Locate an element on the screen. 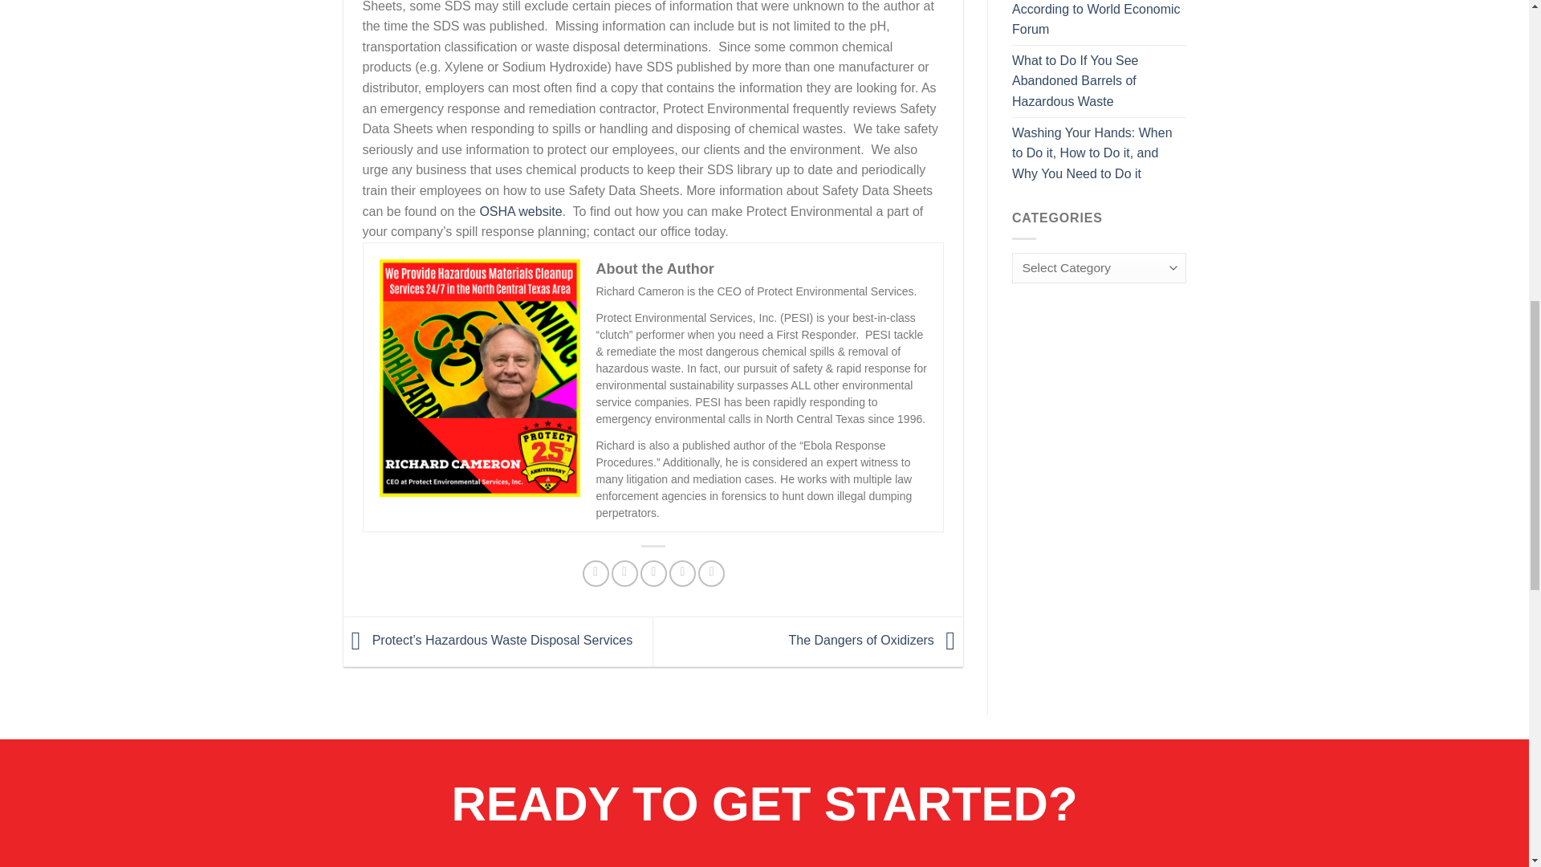  Pin on Pinterest is located at coordinates (682, 573).